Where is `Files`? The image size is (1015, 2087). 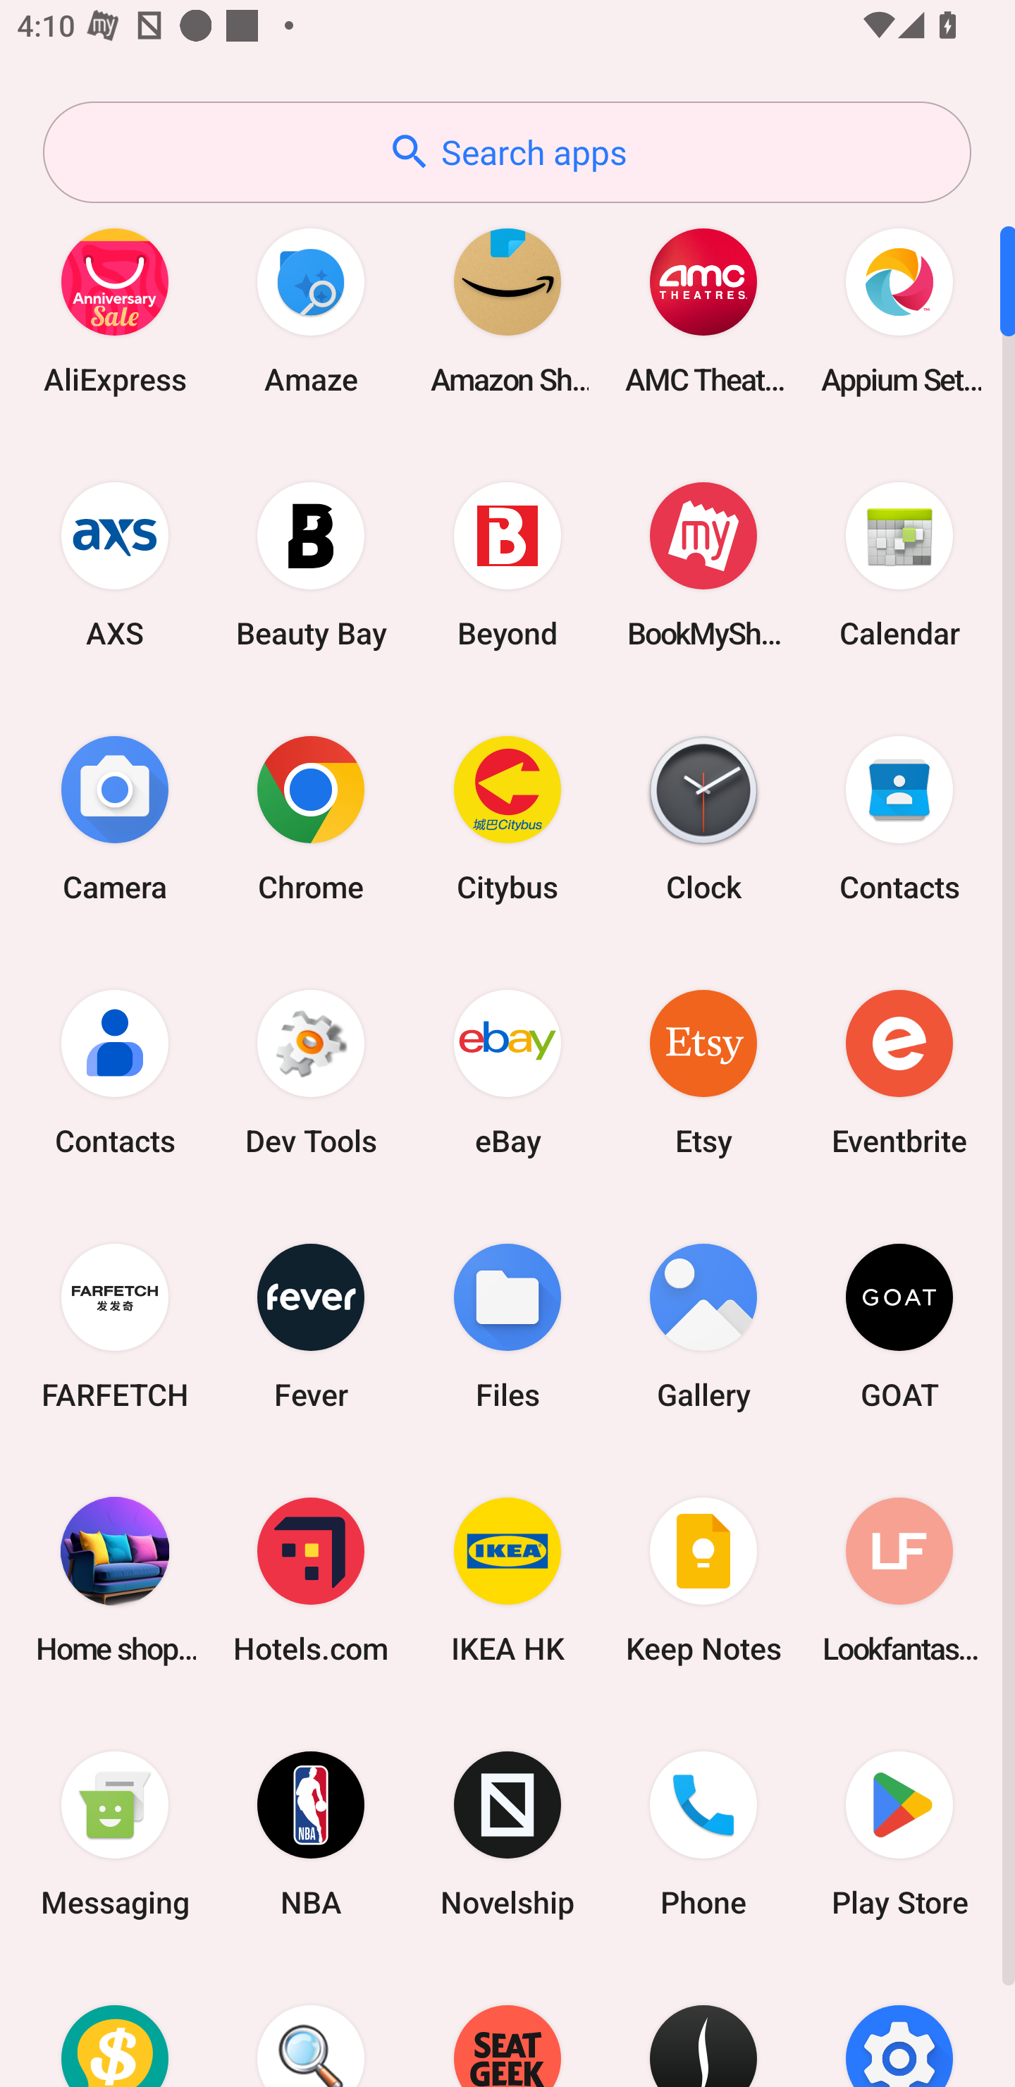
Files is located at coordinates (508, 1326).